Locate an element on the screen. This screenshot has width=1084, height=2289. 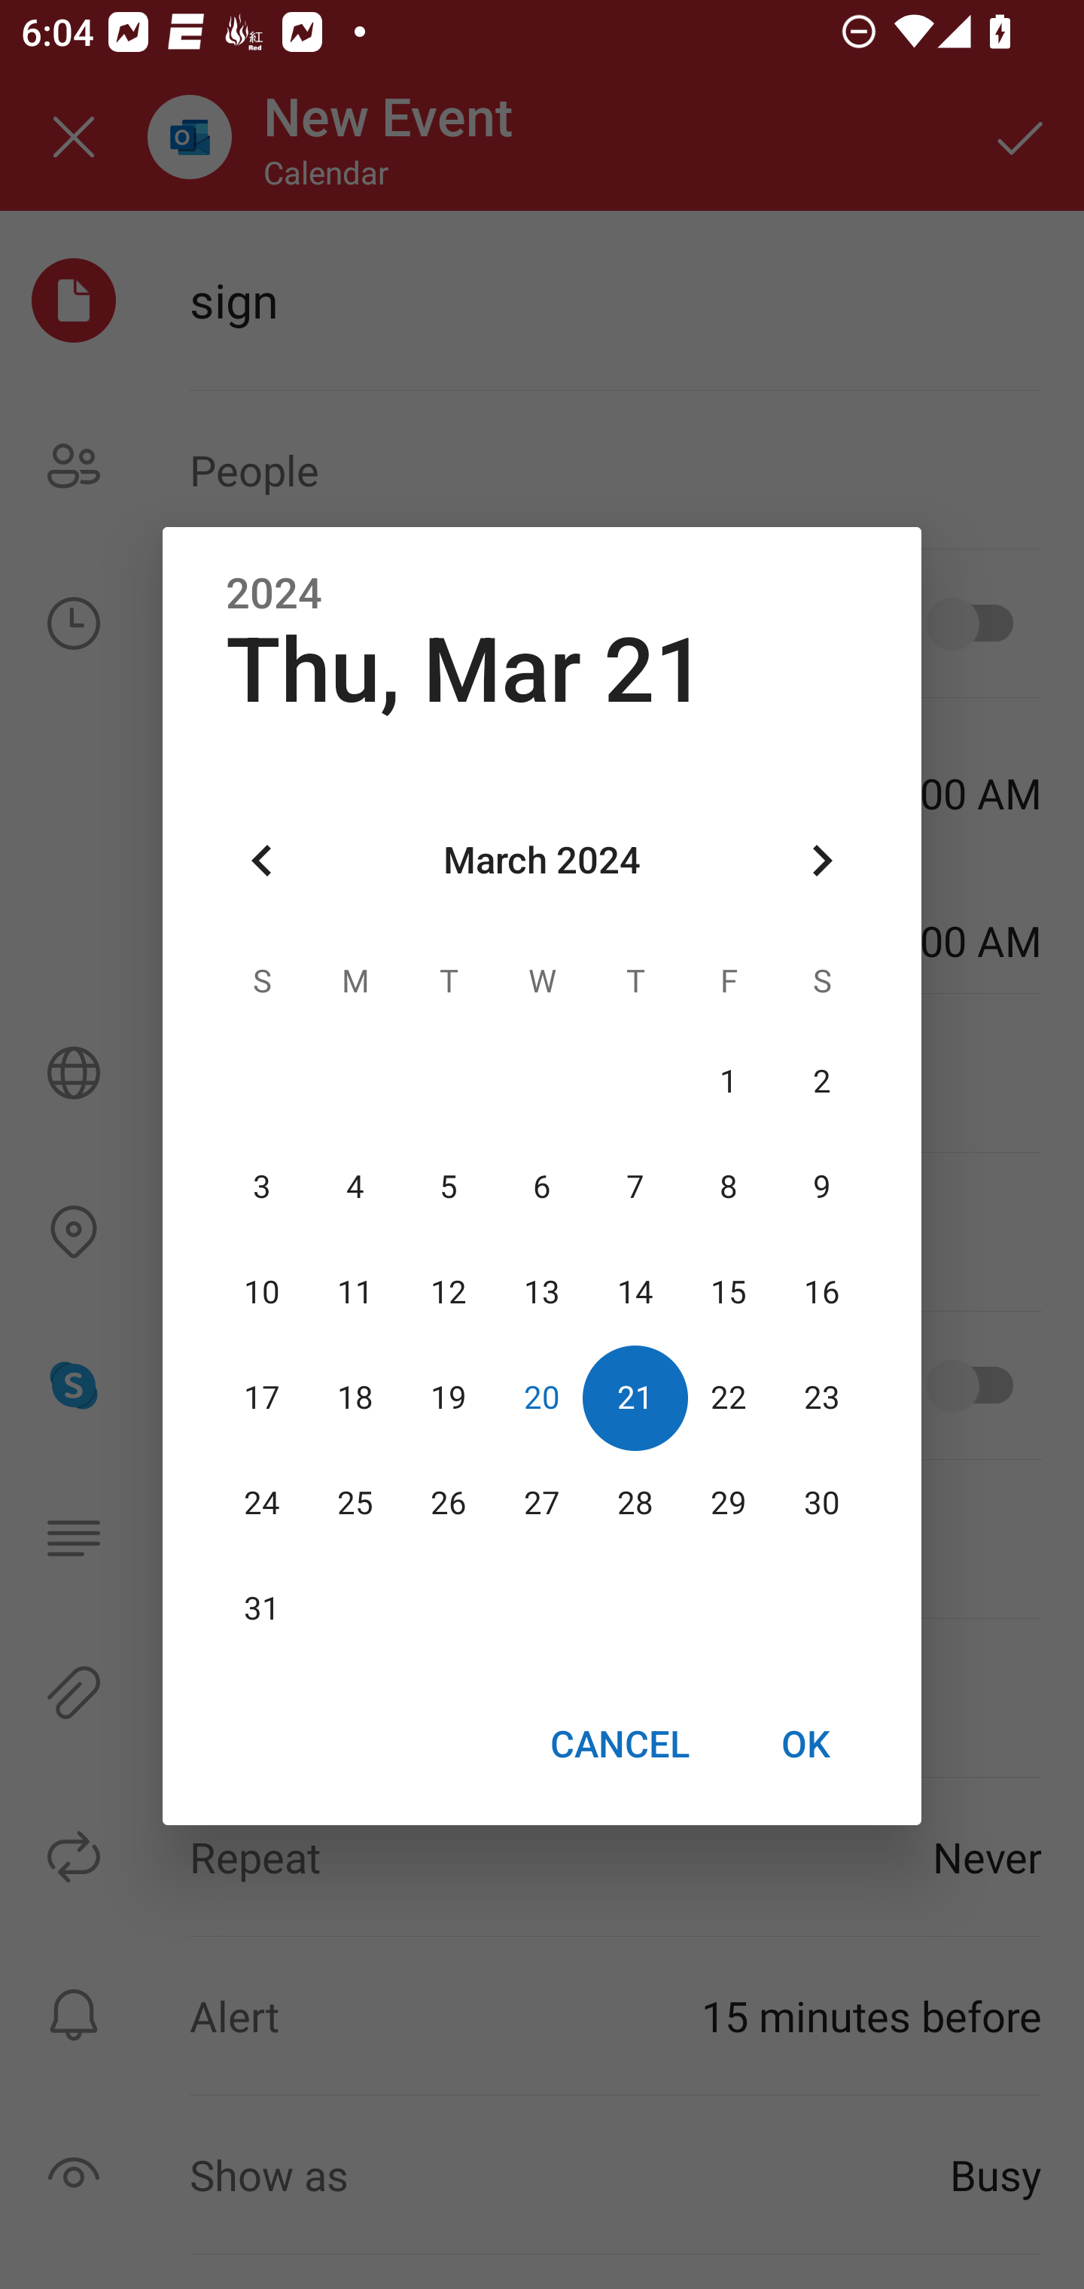
9 09 March 2024 is located at coordinates (821, 1187).